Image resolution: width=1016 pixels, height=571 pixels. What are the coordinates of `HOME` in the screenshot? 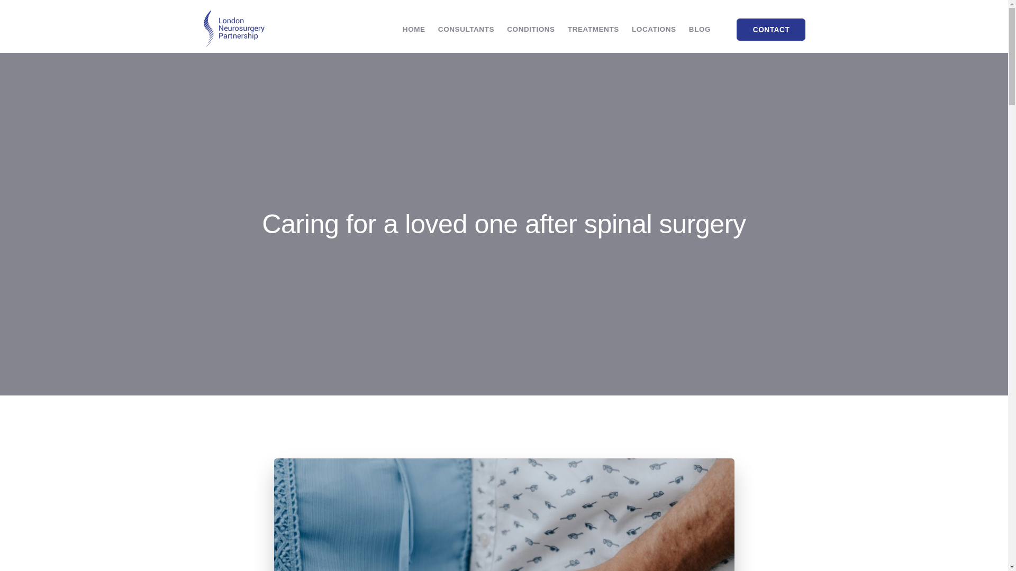 It's located at (414, 29).